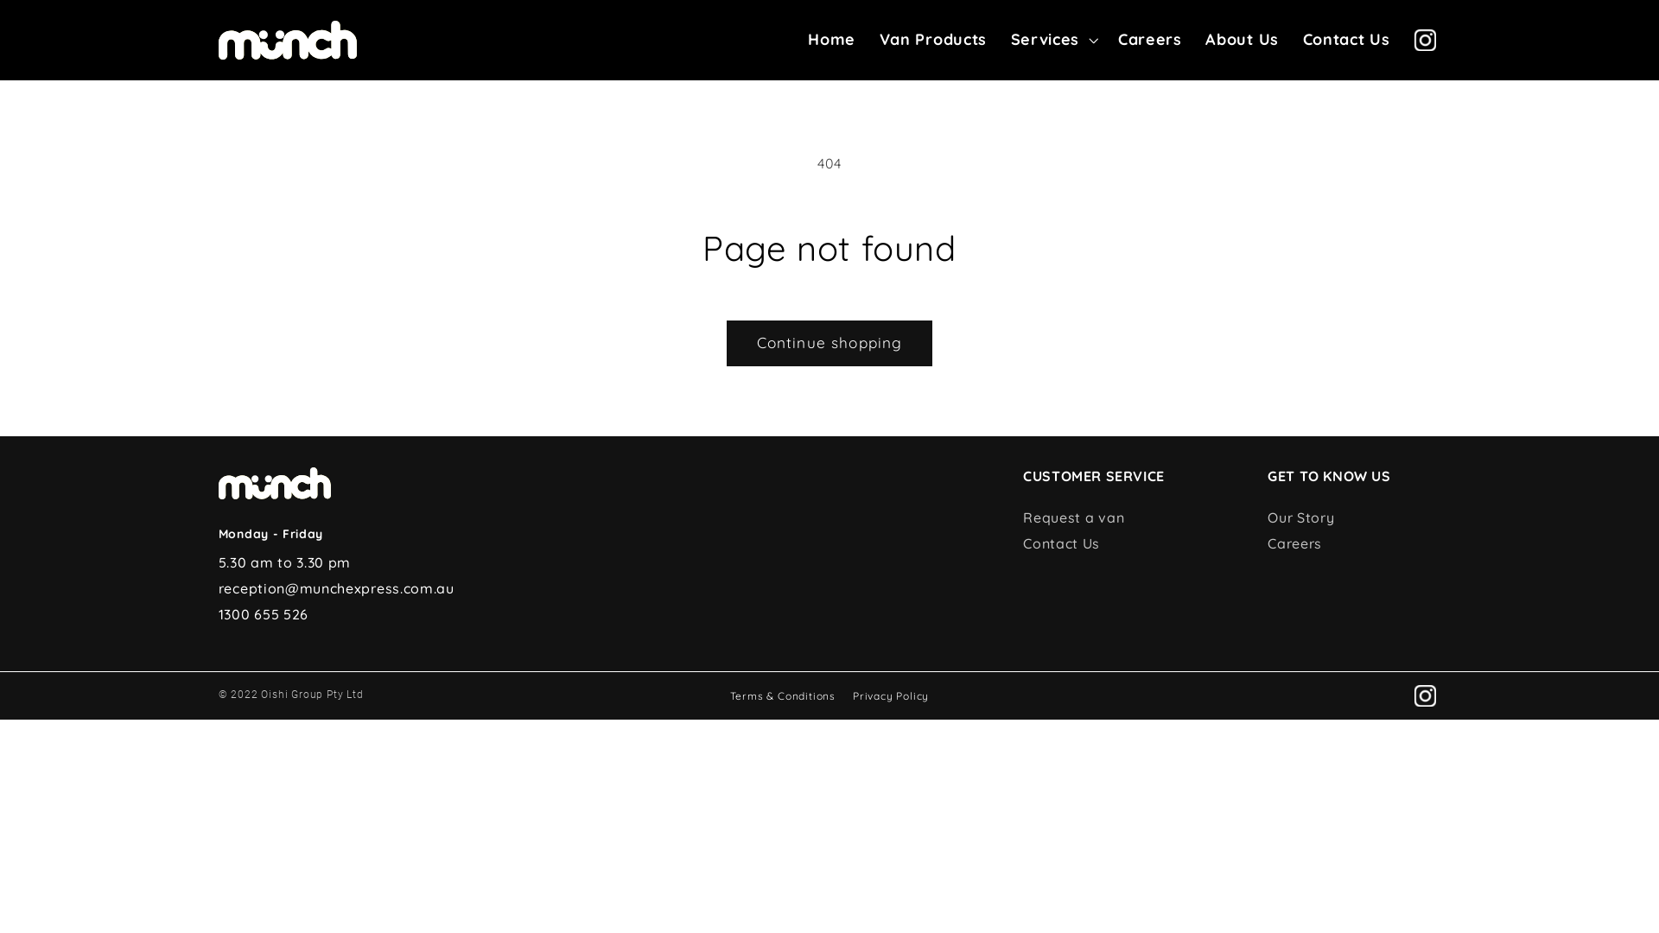  What do you see at coordinates (891, 696) in the screenshot?
I see `Privacy Policy` at bounding box center [891, 696].